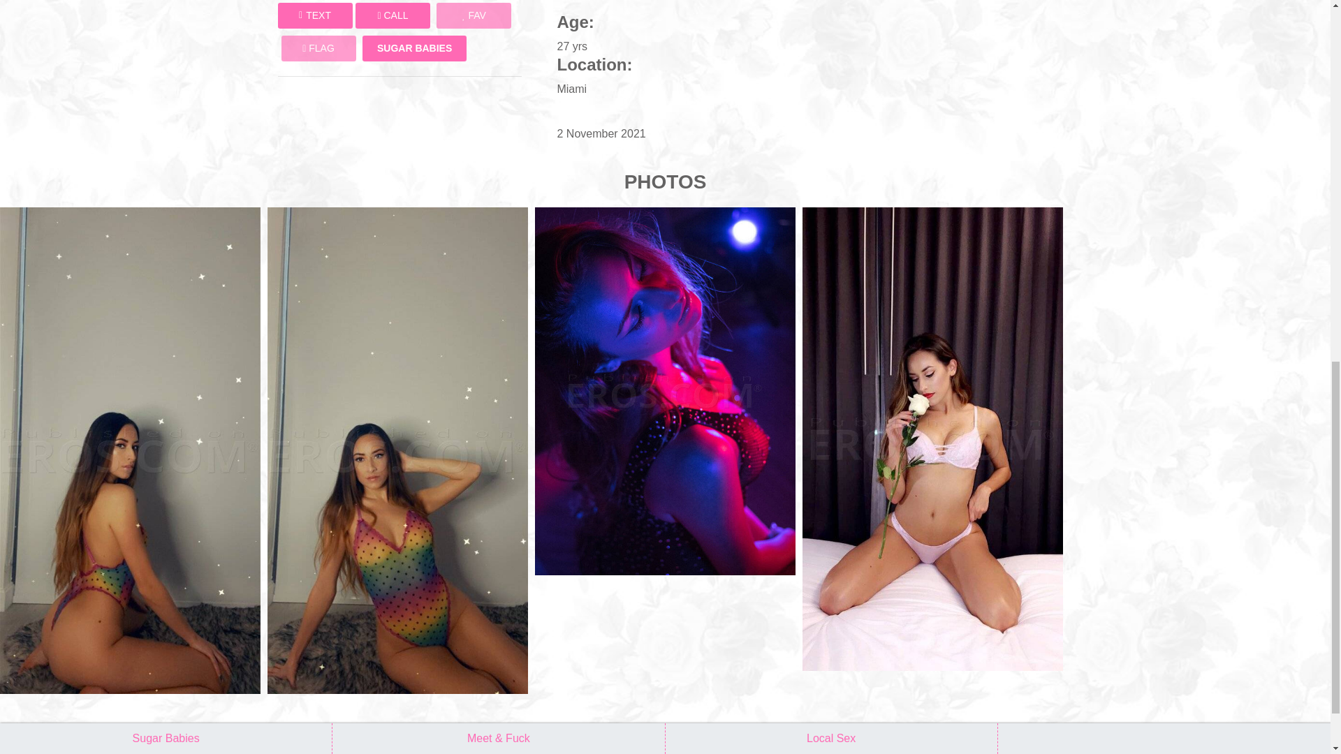 Image resolution: width=1341 pixels, height=754 pixels. I want to click on FLAG, so click(317, 47).